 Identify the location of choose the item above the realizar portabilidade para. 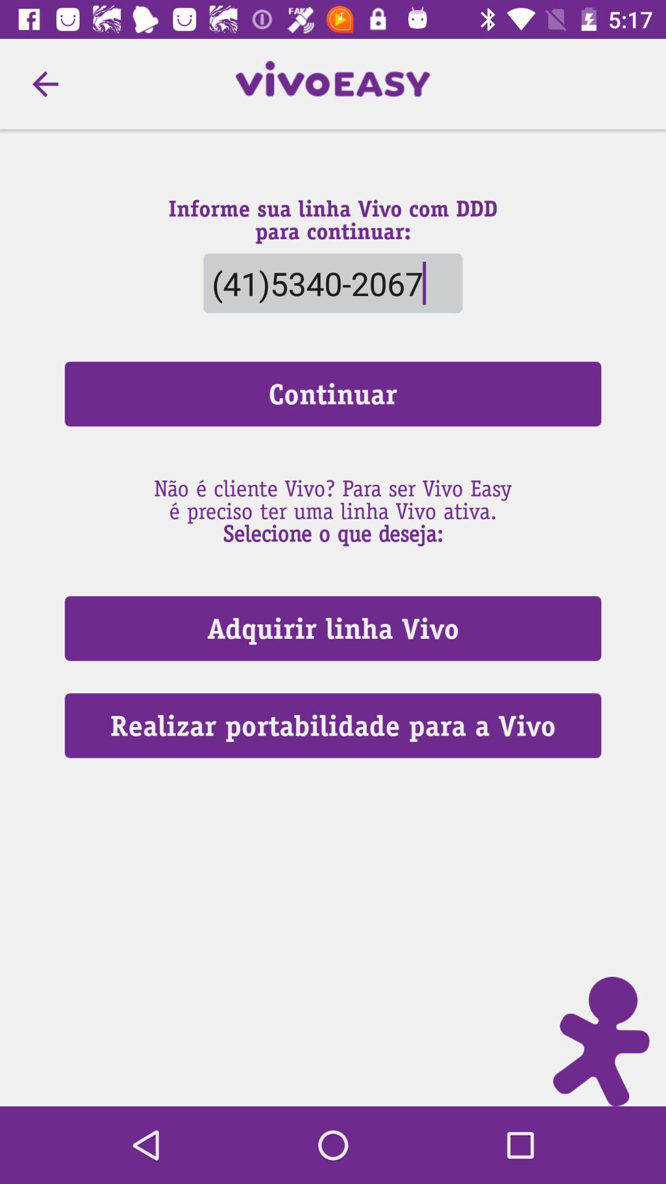
(333, 628).